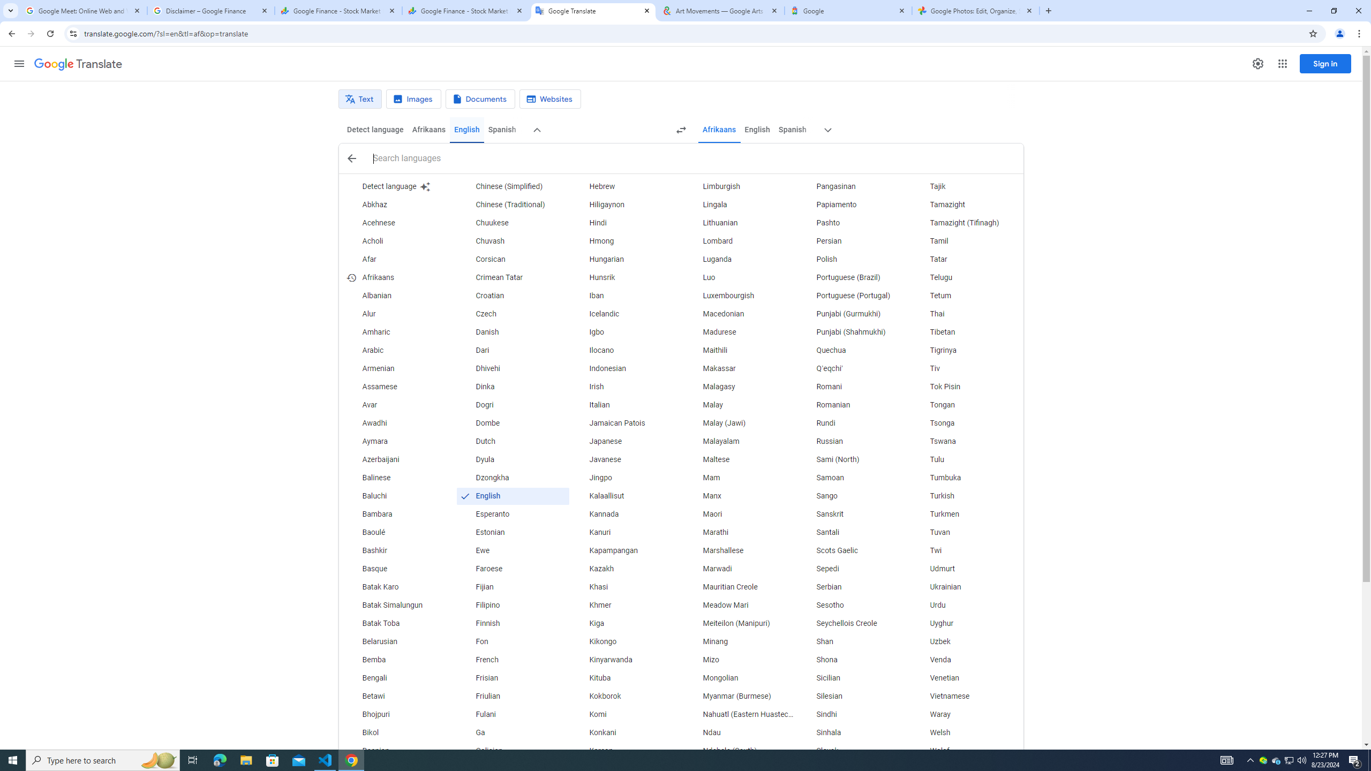 This screenshot has width=1371, height=771. Describe the element at coordinates (966, 387) in the screenshot. I see `Tok Pisin` at that location.